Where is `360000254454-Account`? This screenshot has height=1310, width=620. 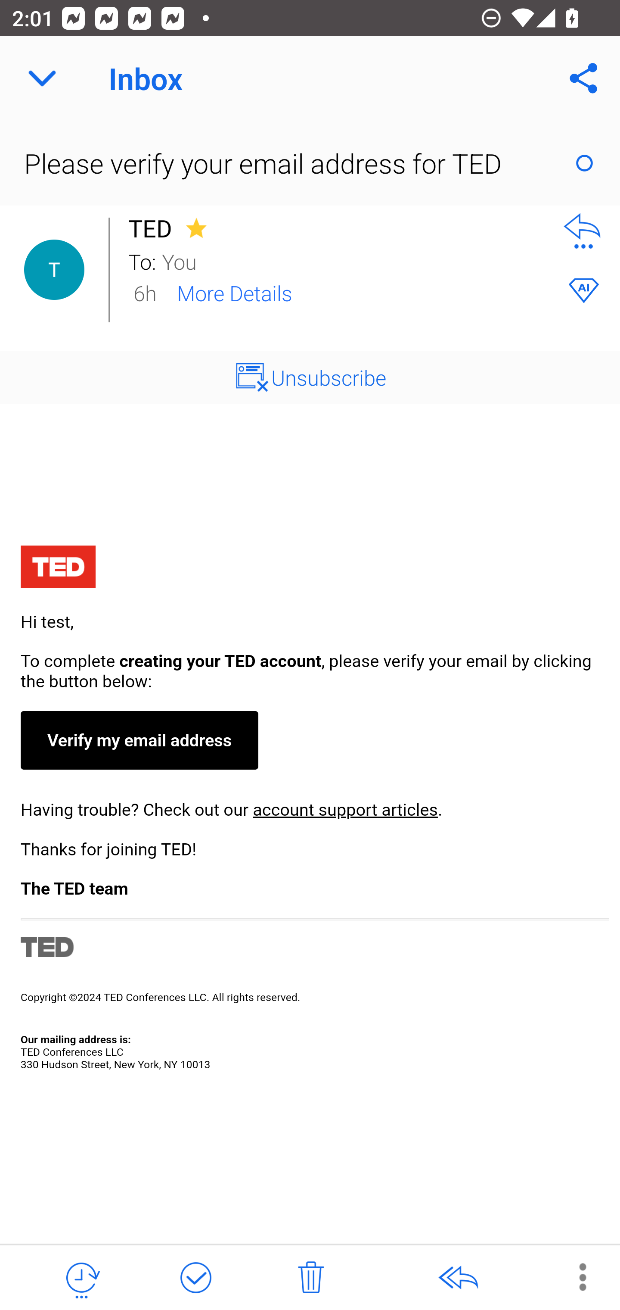 360000254454-Account is located at coordinates (310, 809).